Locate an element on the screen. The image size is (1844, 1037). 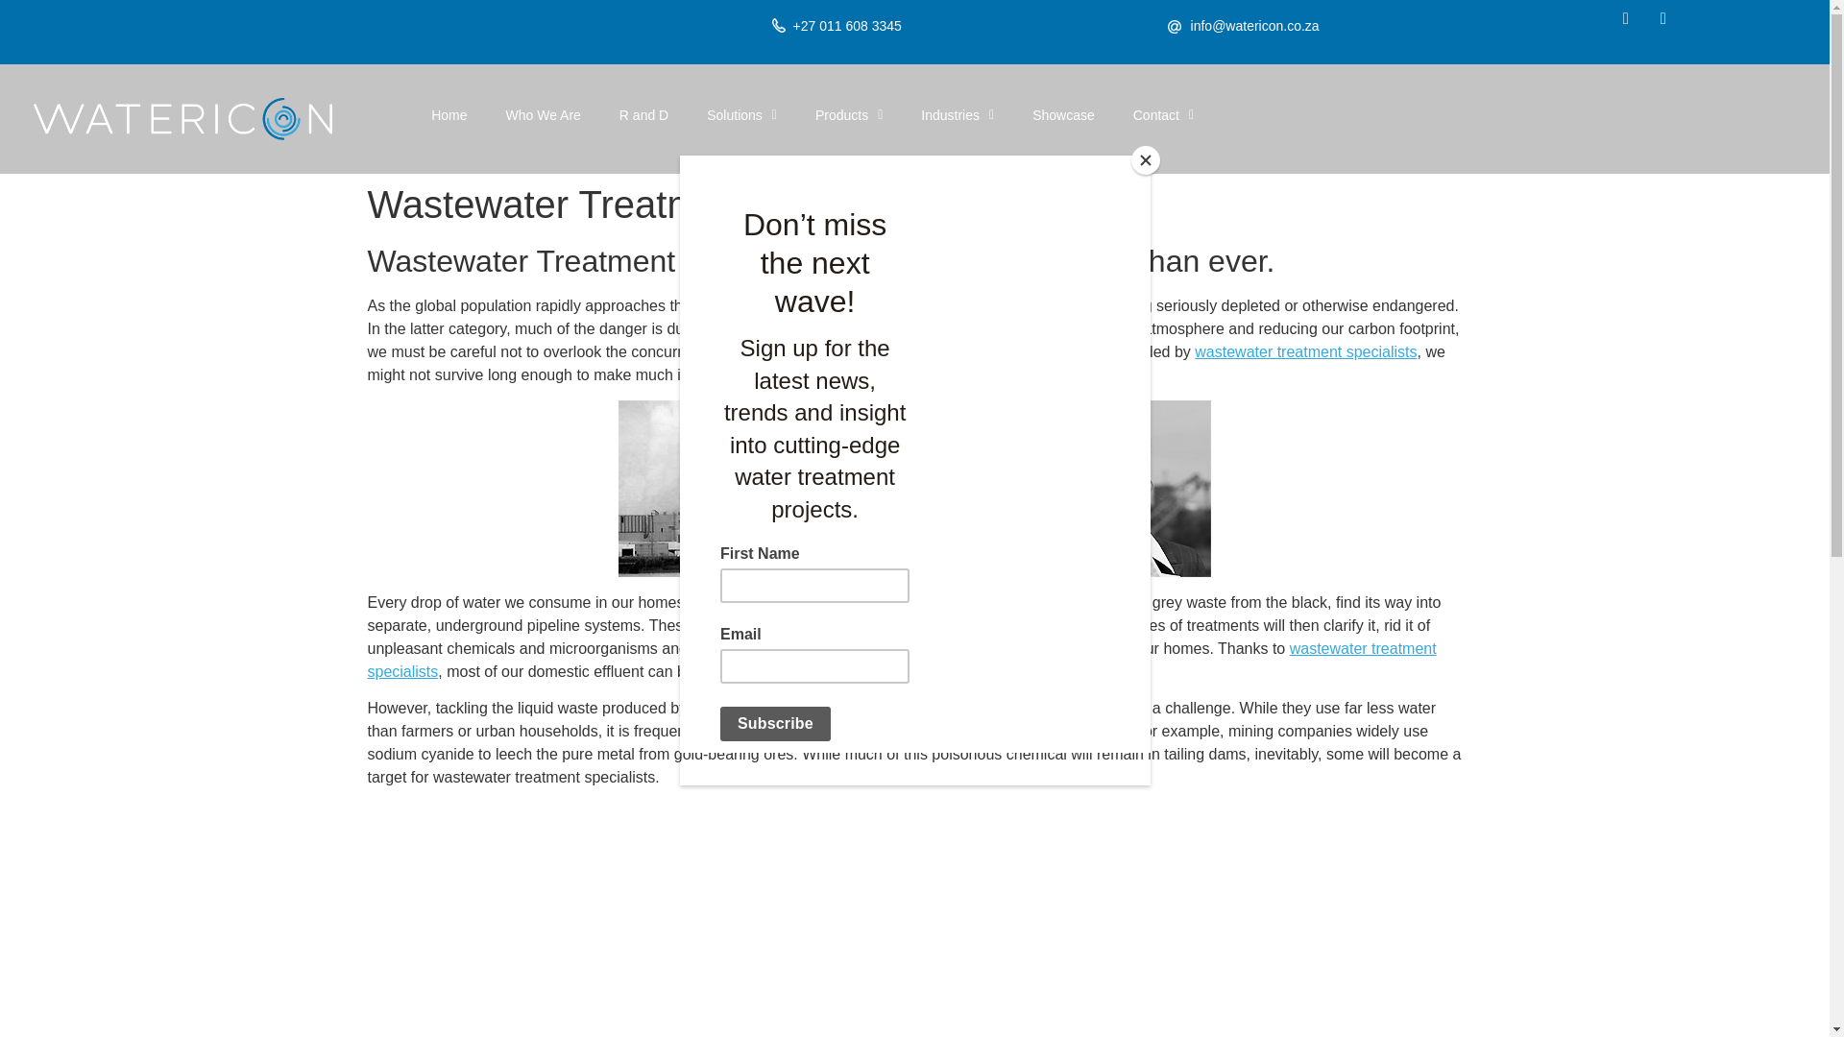
Showcase is located at coordinates (1062, 115).